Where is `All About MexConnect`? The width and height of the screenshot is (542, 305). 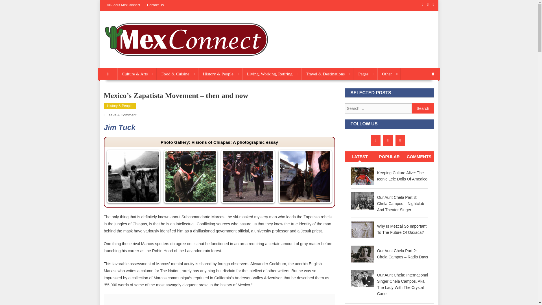 All About MexConnect is located at coordinates (123, 5).